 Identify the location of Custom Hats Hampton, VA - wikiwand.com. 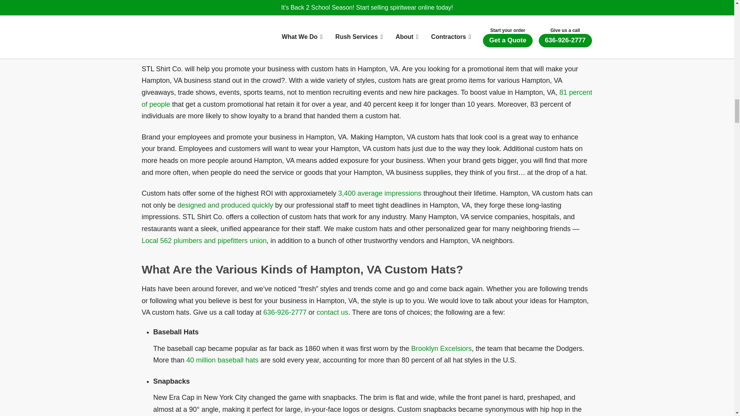
(442, 348).